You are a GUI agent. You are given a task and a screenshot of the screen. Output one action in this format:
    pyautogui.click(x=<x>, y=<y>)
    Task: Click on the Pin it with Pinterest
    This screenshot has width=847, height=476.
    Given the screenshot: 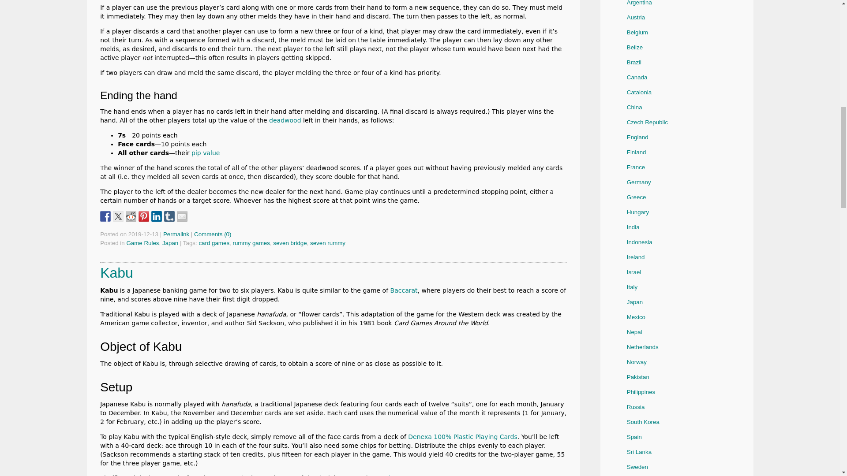 What is the action you would take?
    pyautogui.click(x=144, y=216)
    